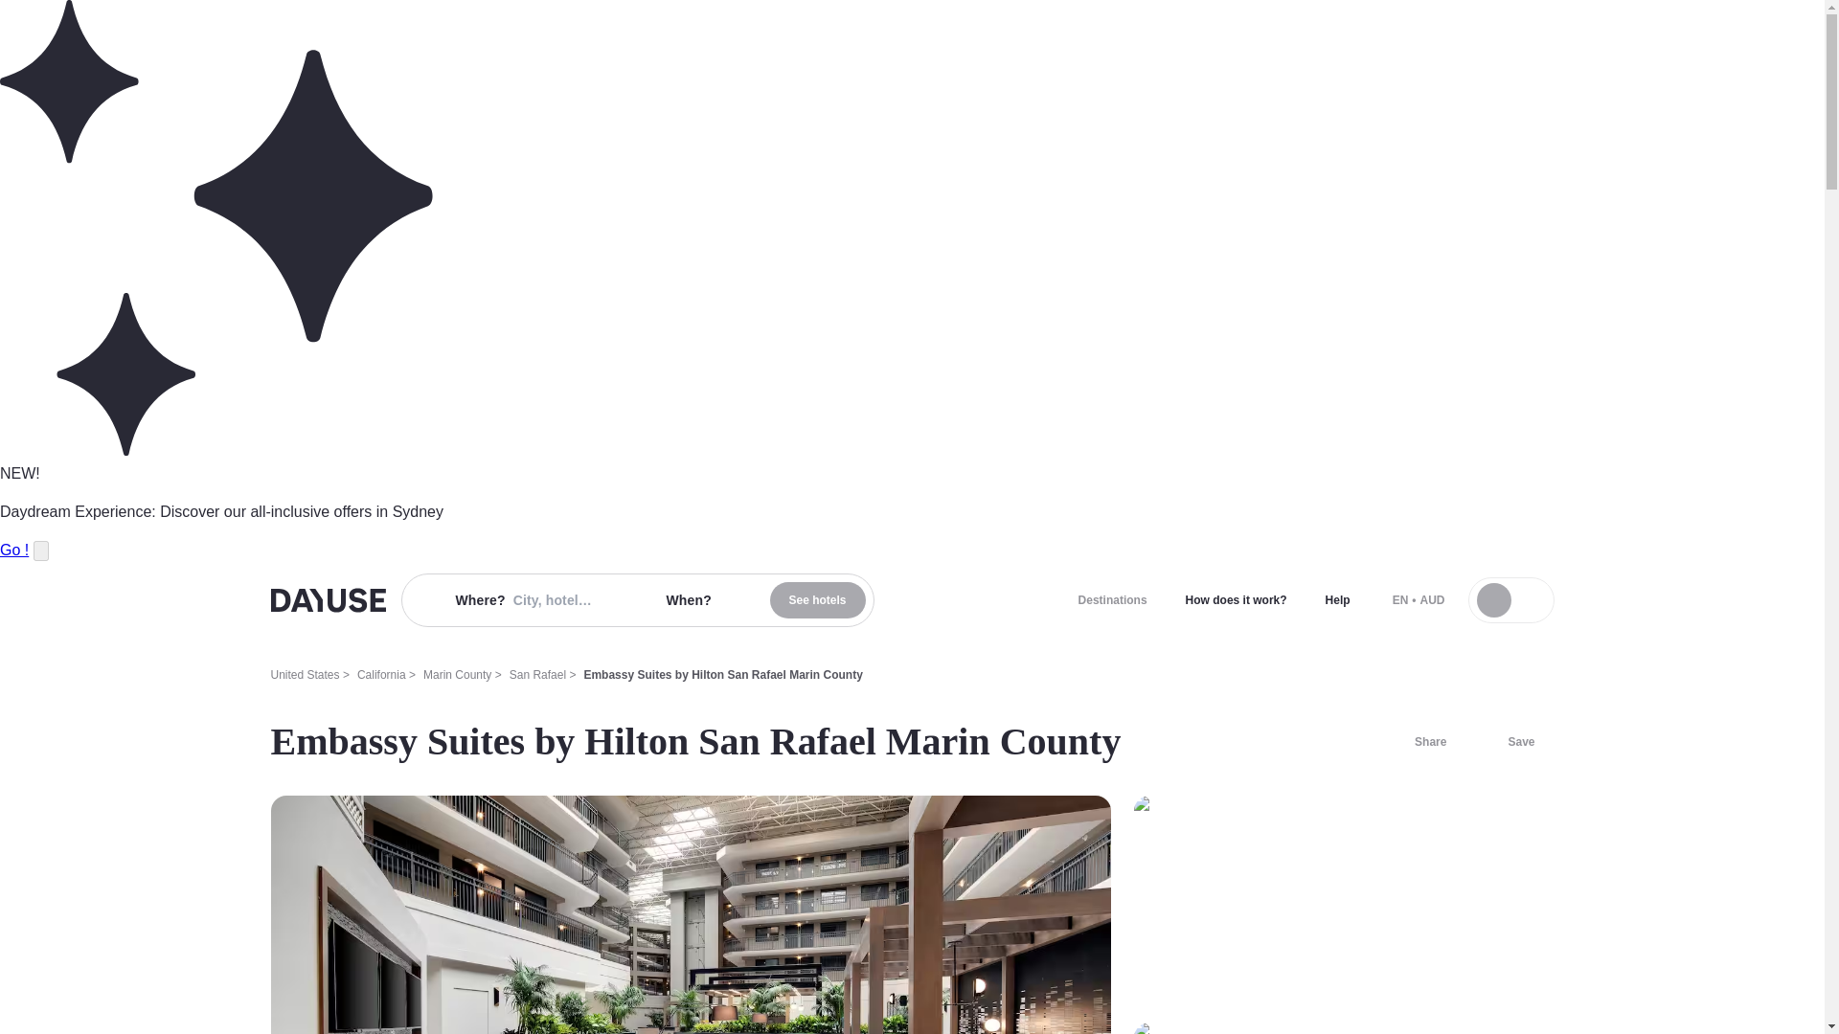  I want to click on United States, so click(305, 674).